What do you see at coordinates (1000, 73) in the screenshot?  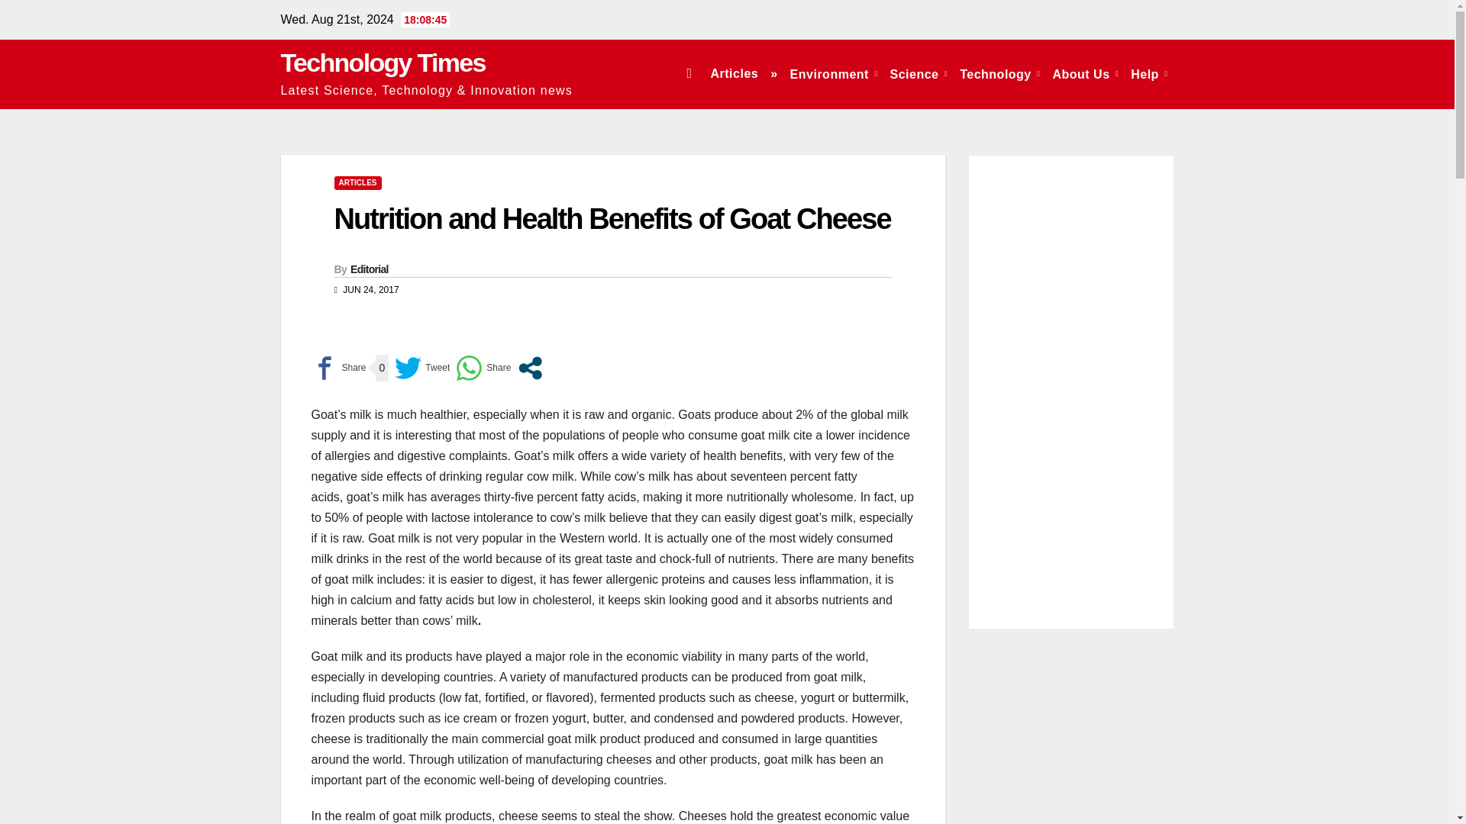 I see `Technology` at bounding box center [1000, 73].